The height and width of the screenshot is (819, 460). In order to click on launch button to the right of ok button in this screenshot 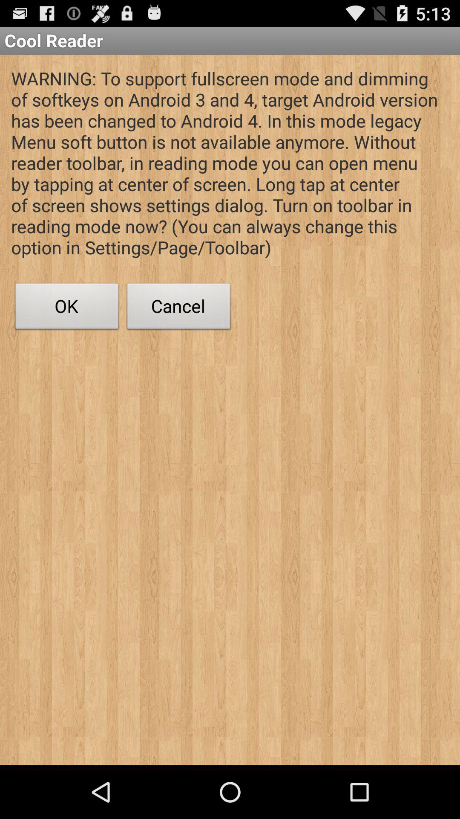, I will do `click(179, 308)`.